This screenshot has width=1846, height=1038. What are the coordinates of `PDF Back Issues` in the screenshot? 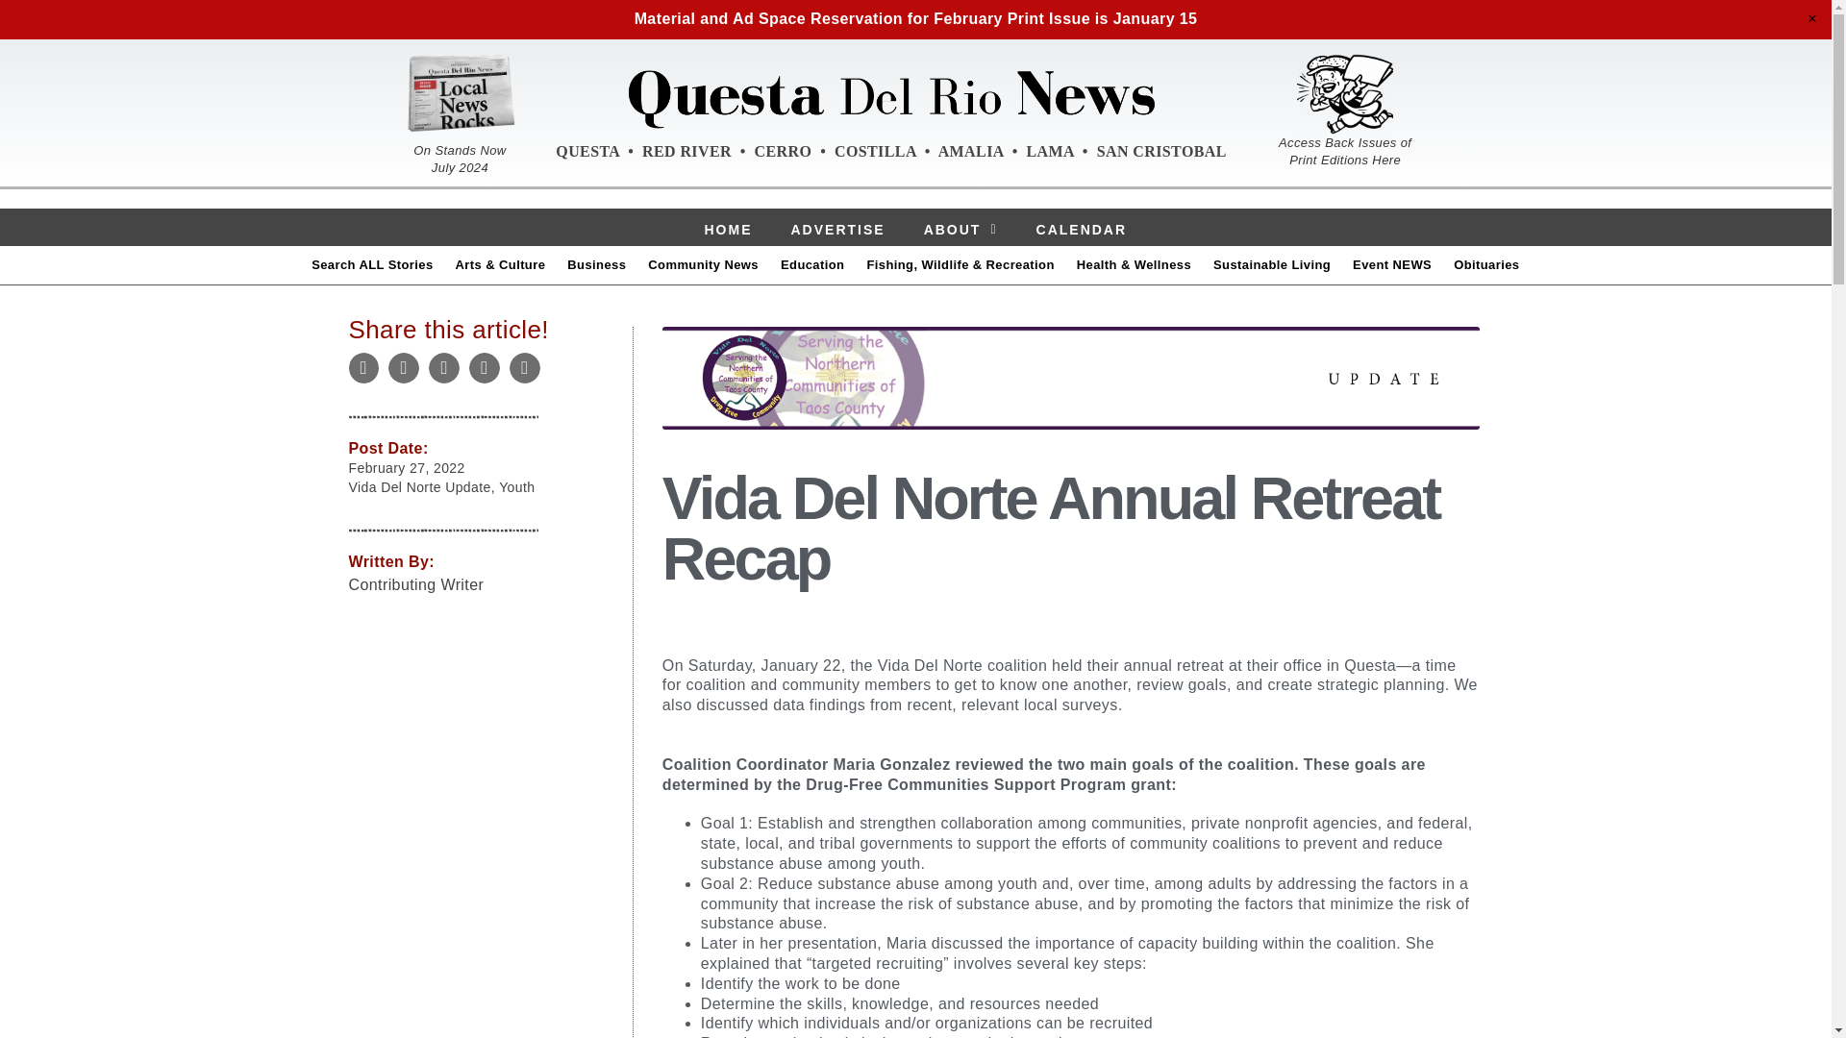 It's located at (1345, 94).